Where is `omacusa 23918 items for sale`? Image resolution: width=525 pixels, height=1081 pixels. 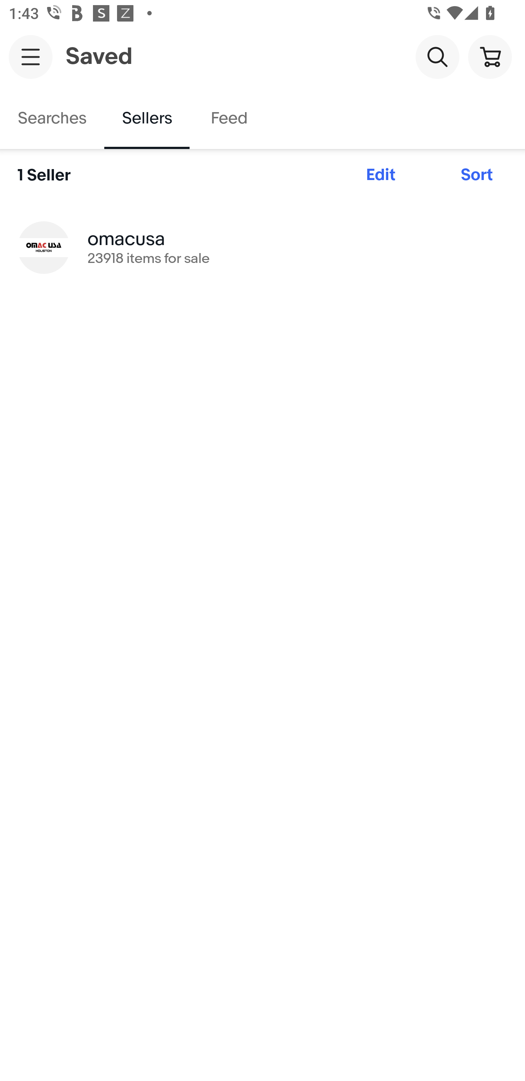
omacusa 23918 items for sale is located at coordinates (262, 247).